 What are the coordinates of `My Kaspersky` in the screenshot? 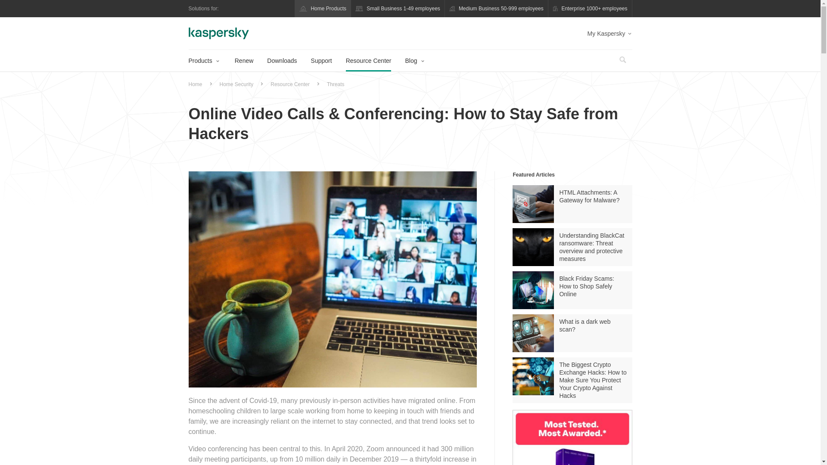 It's located at (610, 34).